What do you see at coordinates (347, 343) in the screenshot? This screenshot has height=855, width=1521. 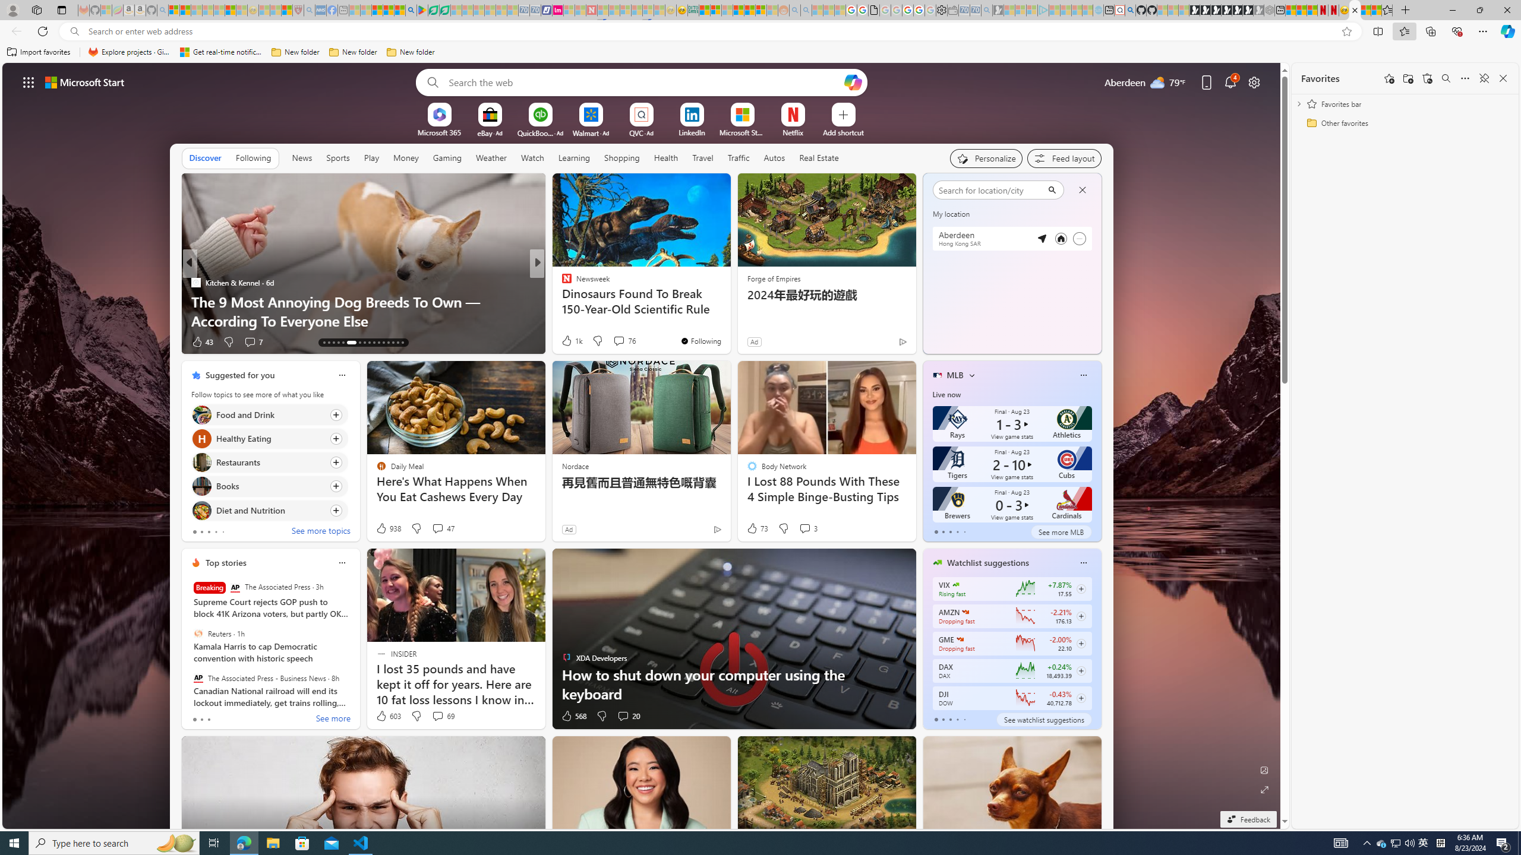 I see `AutomationID: tab-18` at bounding box center [347, 343].